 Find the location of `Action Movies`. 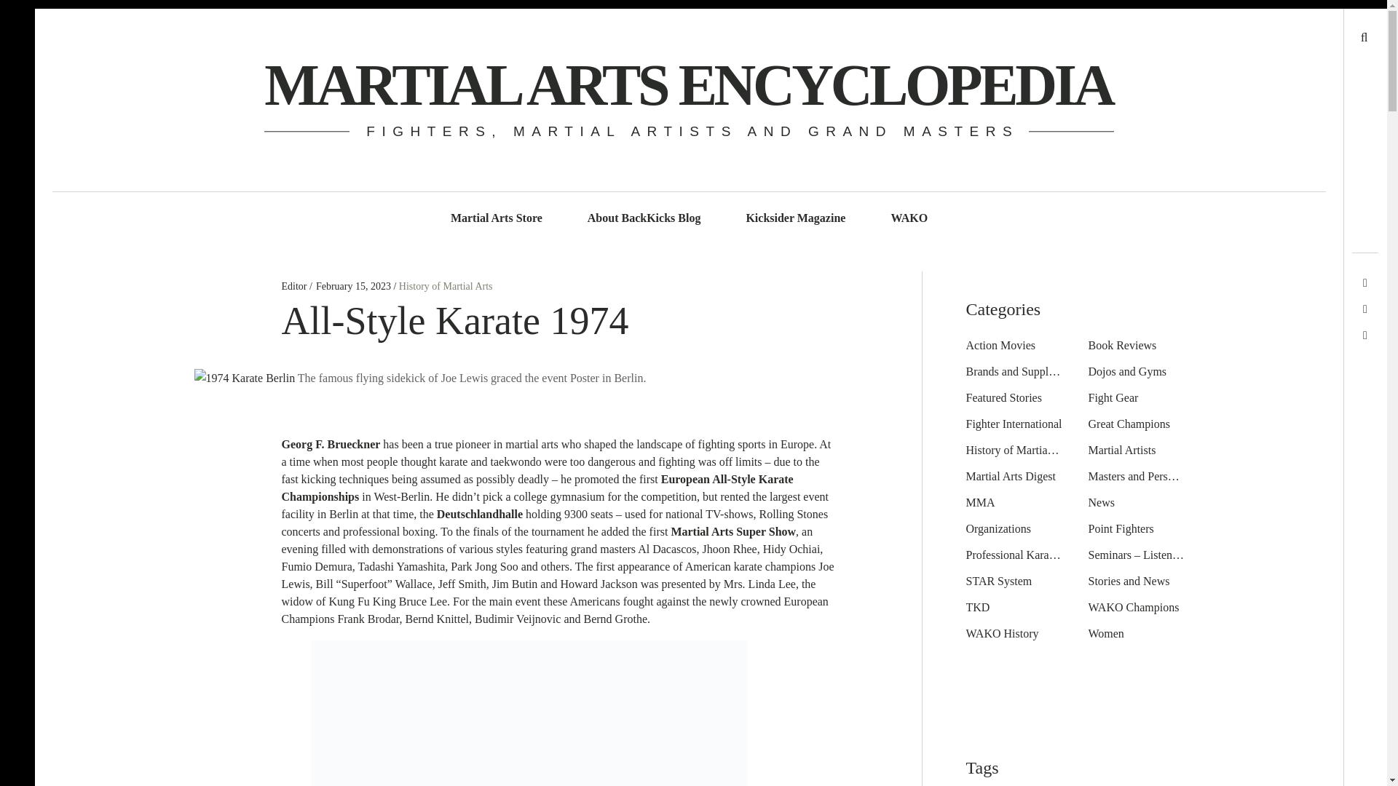

Action Movies is located at coordinates (1000, 345).